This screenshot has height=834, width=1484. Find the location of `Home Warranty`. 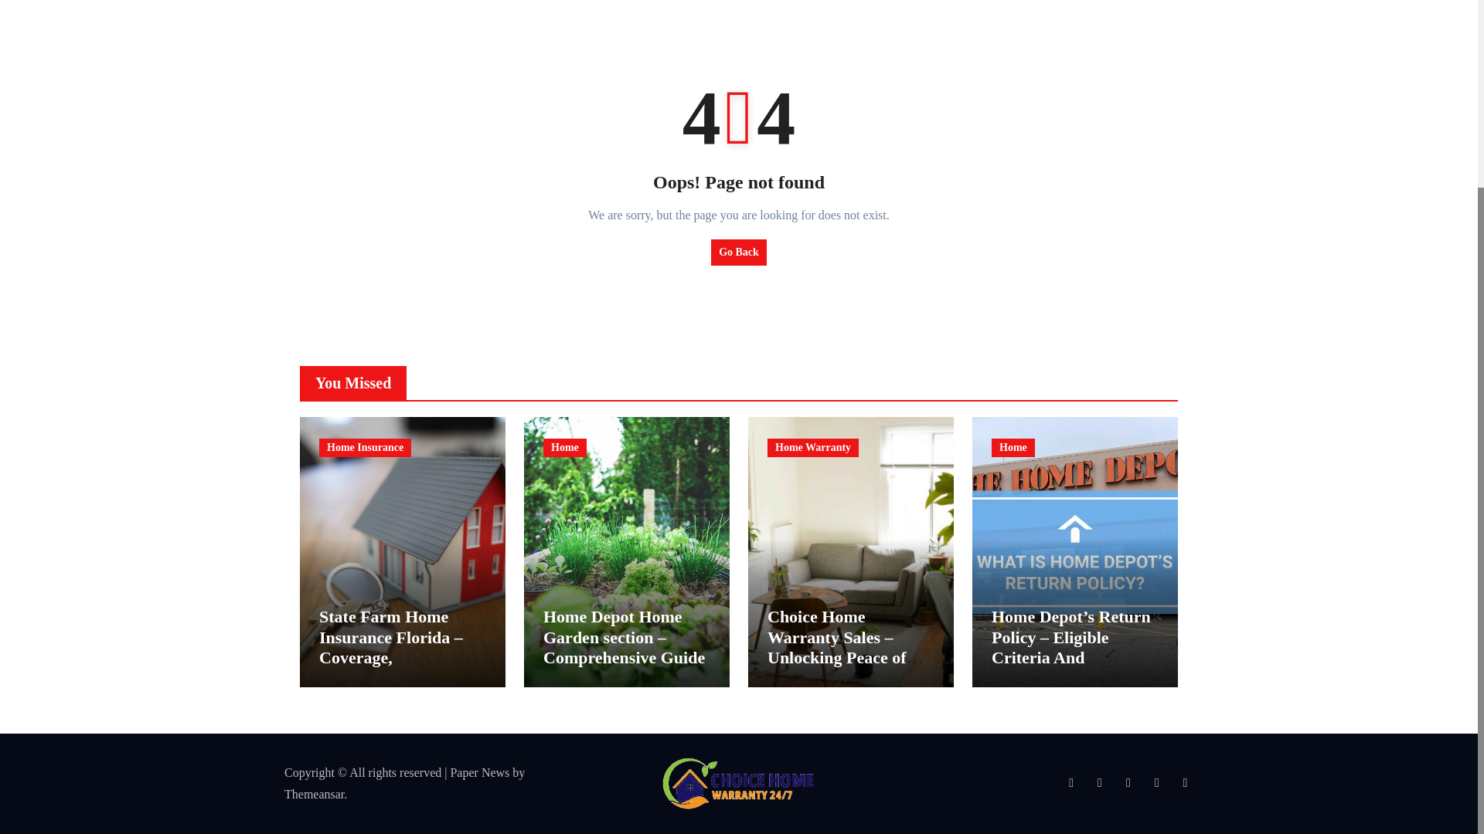

Home Warranty is located at coordinates (813, 448).